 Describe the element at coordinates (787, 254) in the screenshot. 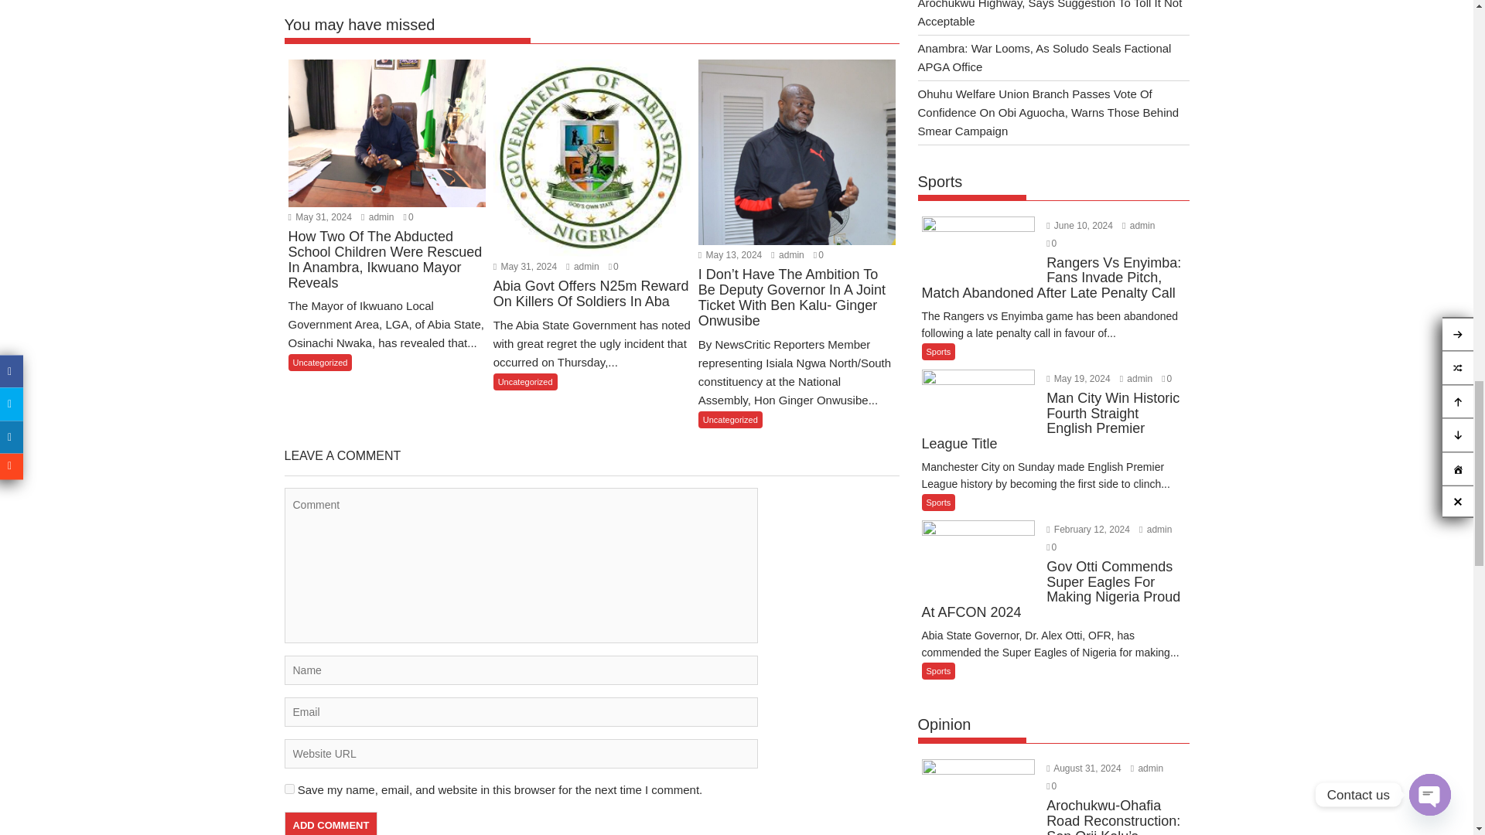

I see `admin` at that location.